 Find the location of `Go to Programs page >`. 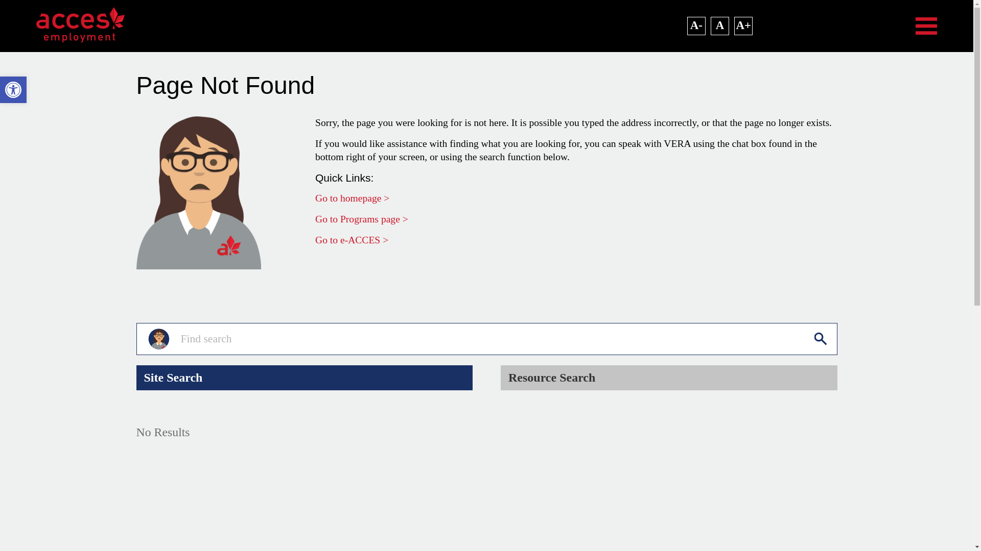

Go to Programs page > is located at coordinates (362, 219).